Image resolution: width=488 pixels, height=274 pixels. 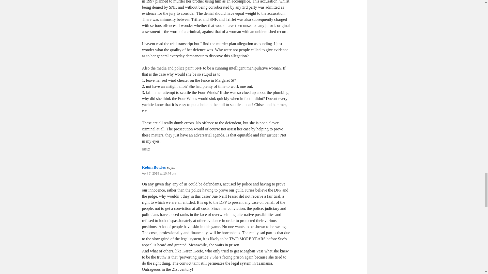 I want to click on April 7, 2019 at 10:44 pm, so click(x=159, y=174).